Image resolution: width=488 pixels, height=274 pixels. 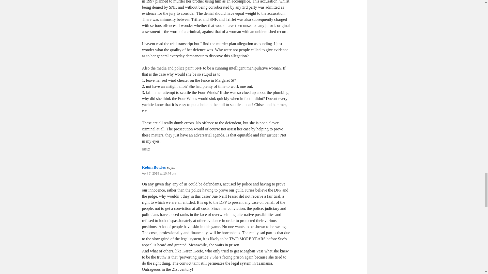 I want to click on April 7, 2019 at 10:44 pm, so click(x=159, y=174).